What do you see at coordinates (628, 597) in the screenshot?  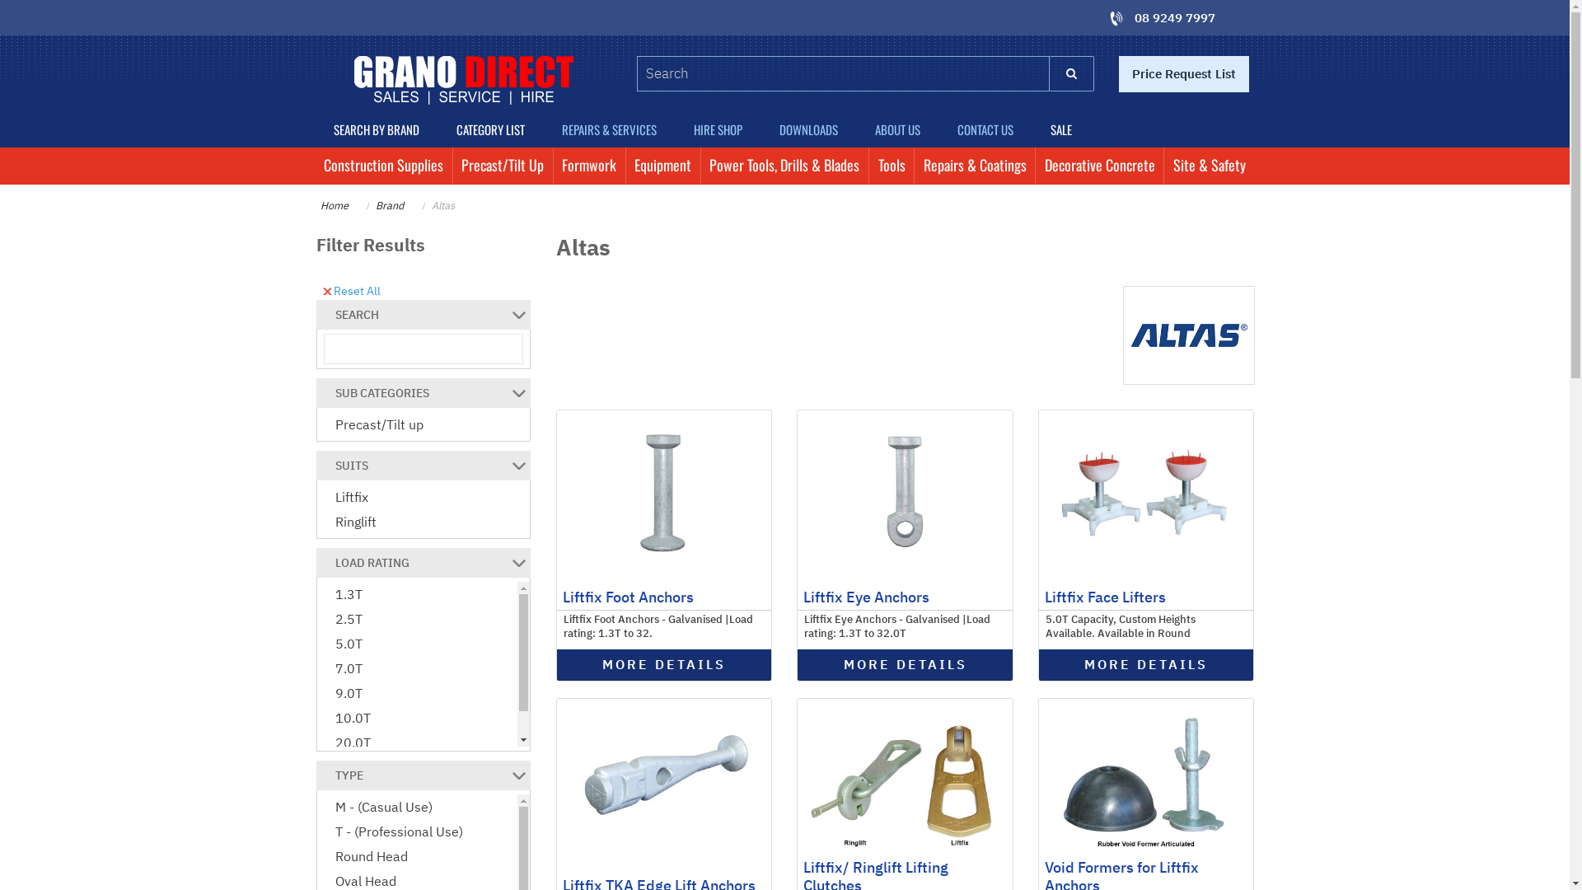 I see `Liftfix Foot Anchors` at bounding box center [628, 597].